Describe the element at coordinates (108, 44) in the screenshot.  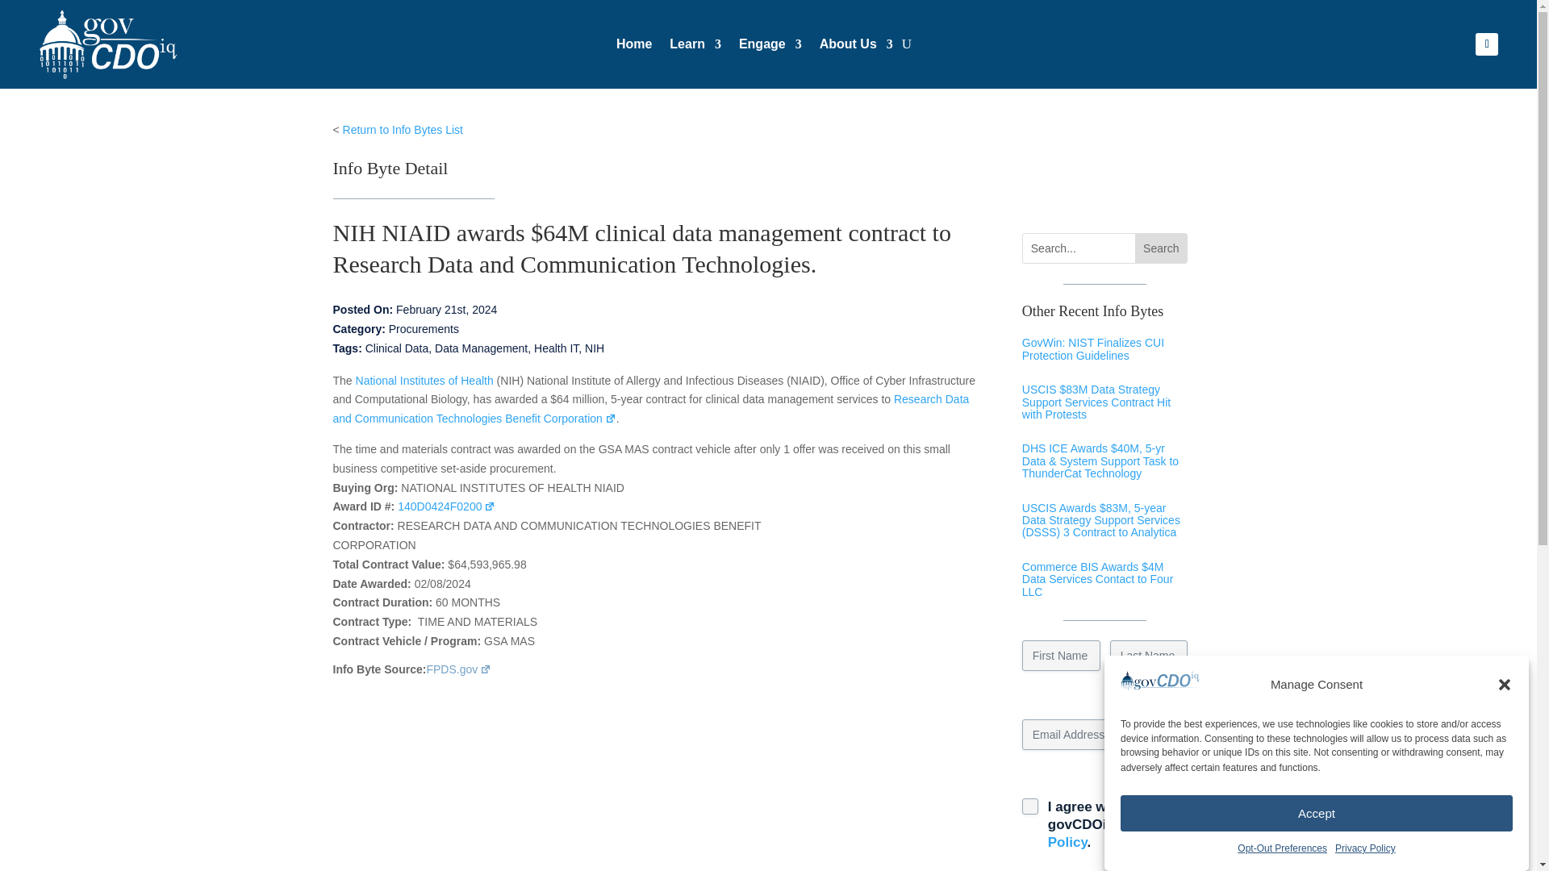
I see `govcdoiq-logo-condensed-white` at that location.